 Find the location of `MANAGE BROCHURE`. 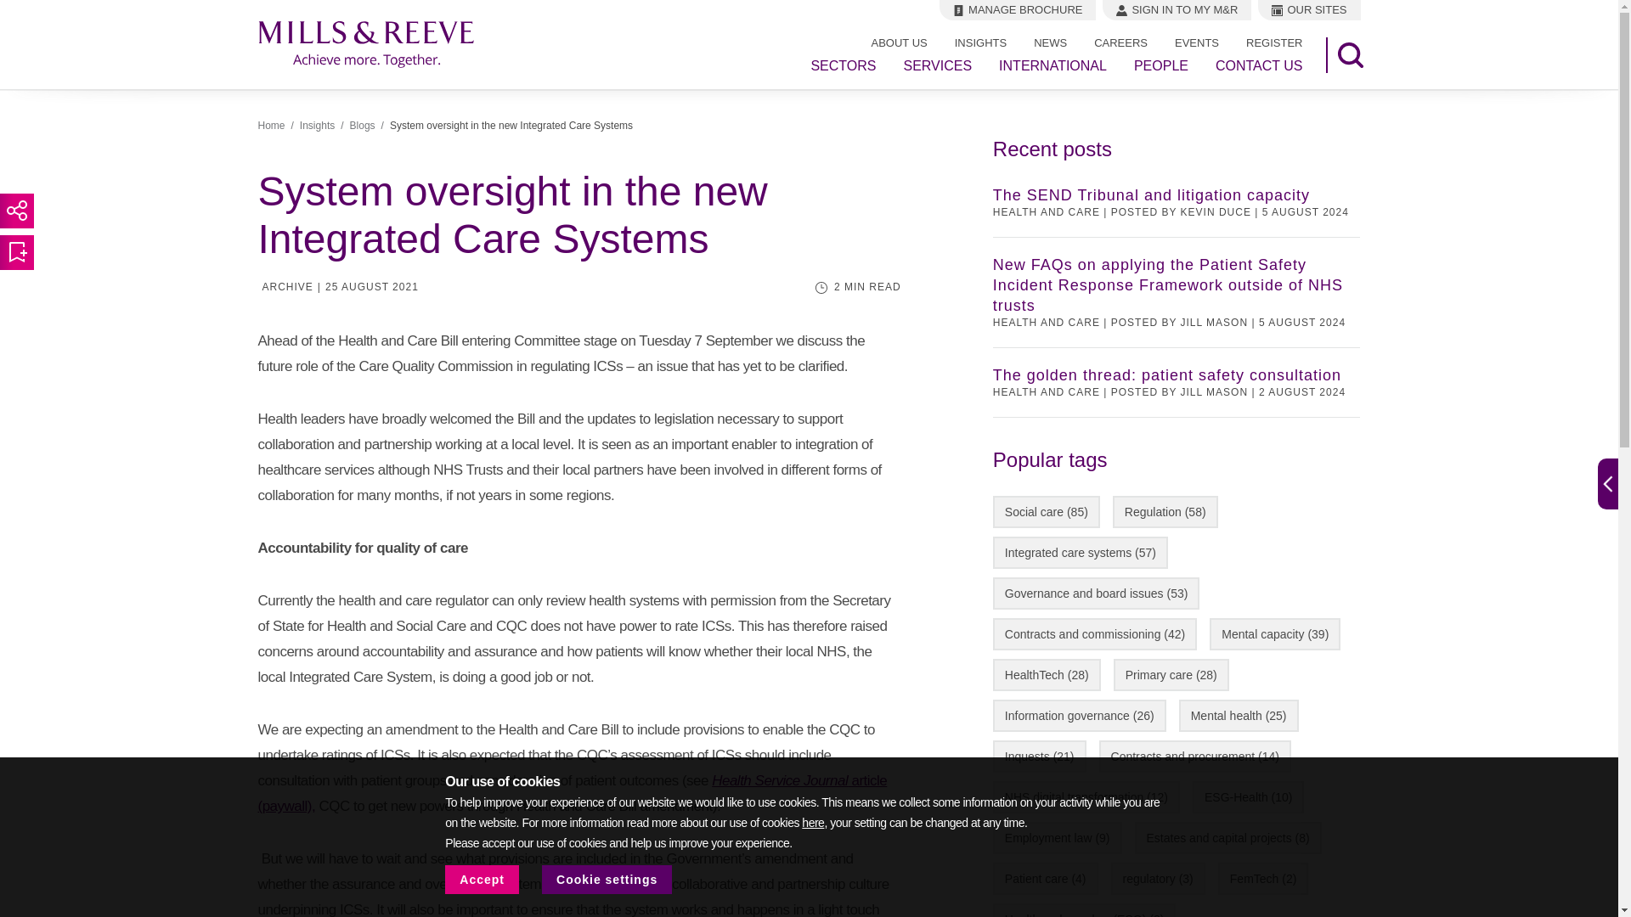

MANAGE BROCHURE is located at coordinates (1018, 10).